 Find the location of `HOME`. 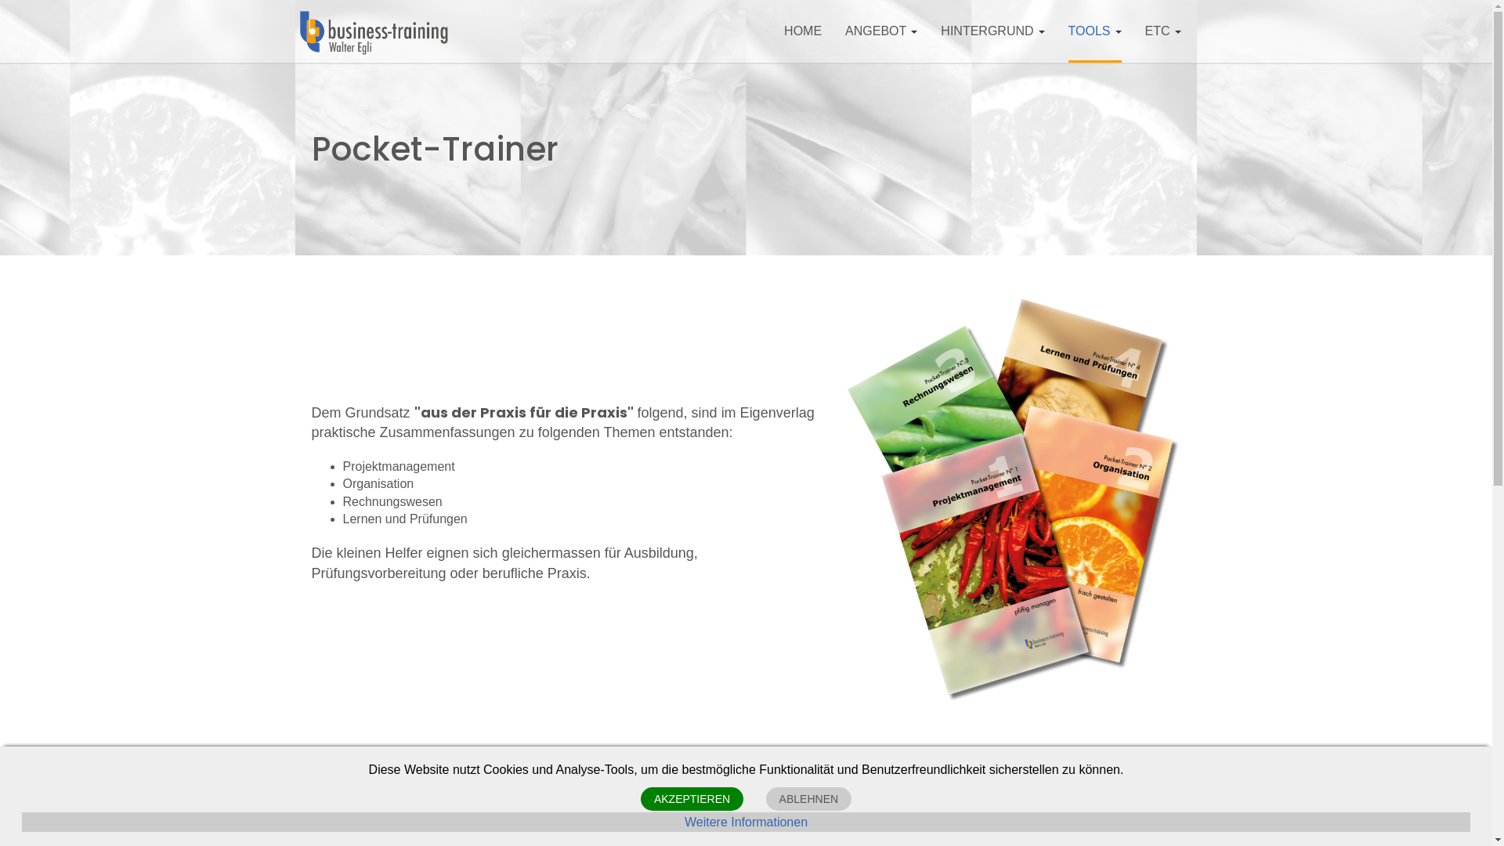

HOME is located at coordinates (803, 31).